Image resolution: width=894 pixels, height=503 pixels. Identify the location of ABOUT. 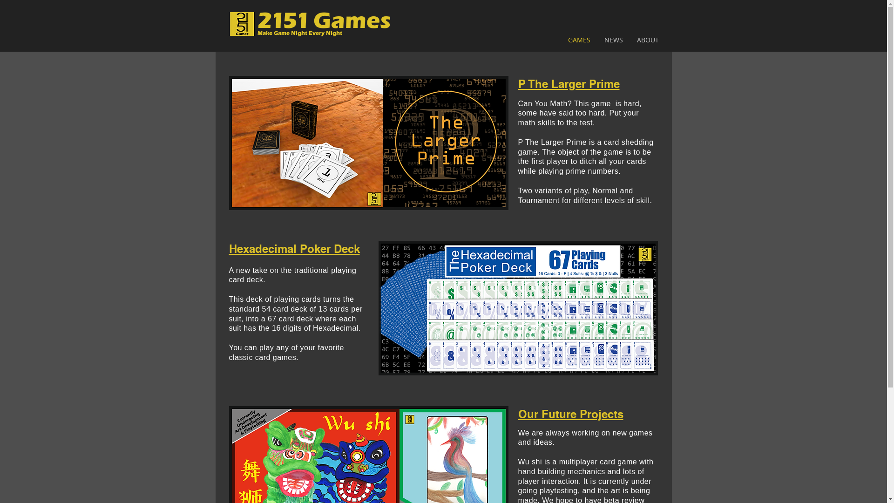
(647, 40).